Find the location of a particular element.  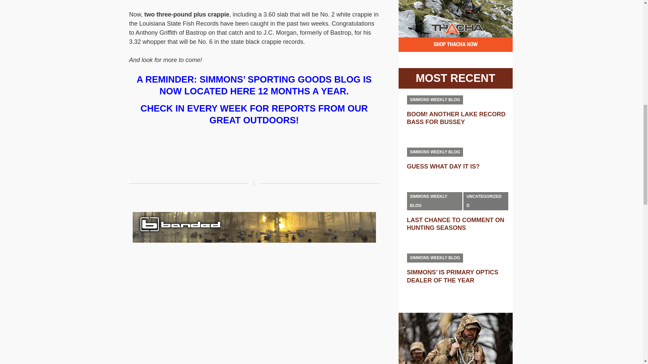

SIMMONS WEEKLY BLOG is located at coordinates (435, 257).